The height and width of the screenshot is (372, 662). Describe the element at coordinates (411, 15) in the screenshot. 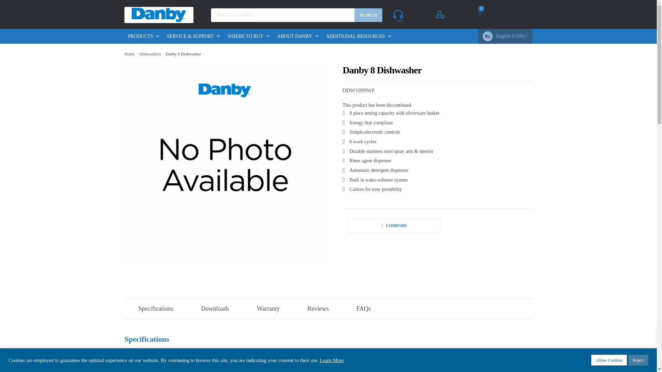

I see `Need Help?` at that location.